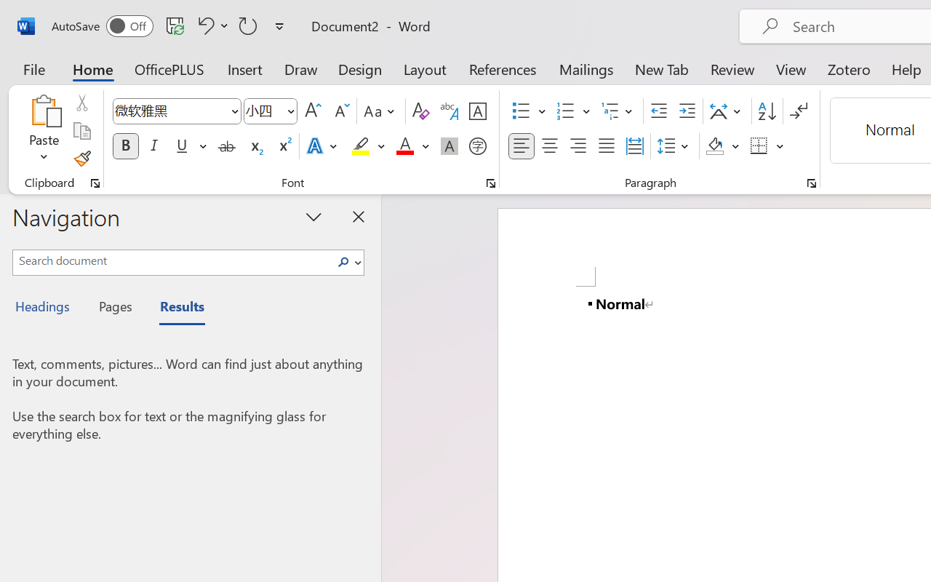 The width and height of the screenshot is (931, 582). What do you see at coordinates (727, 111) in the screenshot?
I see `Asian Layout` at bounding box center [727, 111].